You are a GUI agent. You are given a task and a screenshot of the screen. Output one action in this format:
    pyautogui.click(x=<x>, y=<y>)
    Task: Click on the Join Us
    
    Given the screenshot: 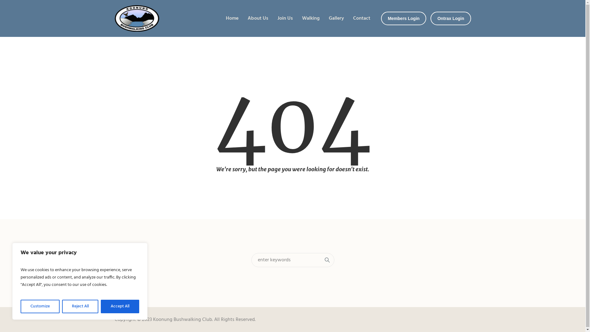 What is the action you would take?
    pyautogui.click(x=285, y=18)
    